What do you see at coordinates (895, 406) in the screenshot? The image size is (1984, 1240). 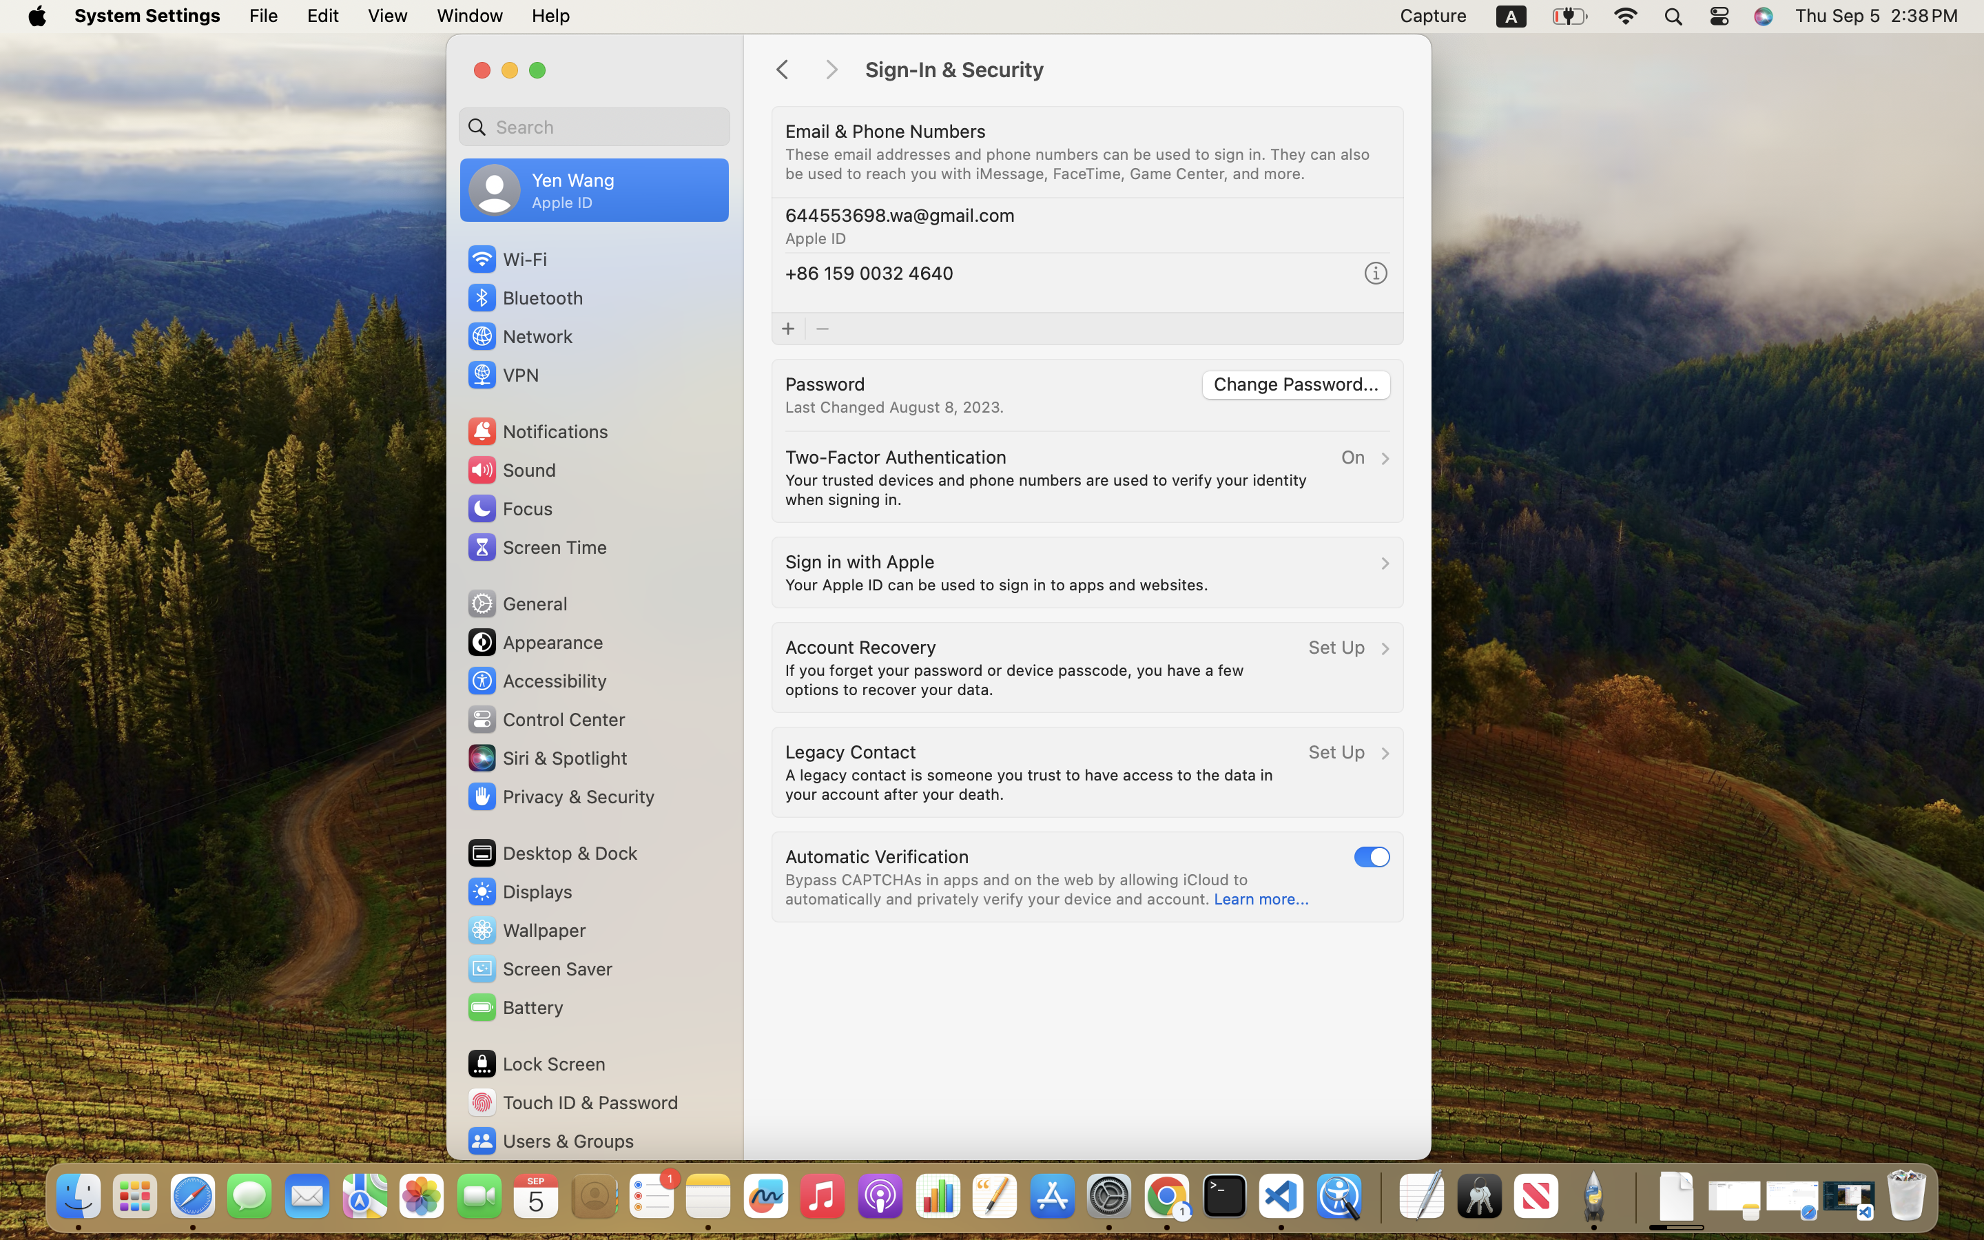 I see `Last Changed August 8, 2023.` at bounding box center [895, 406].